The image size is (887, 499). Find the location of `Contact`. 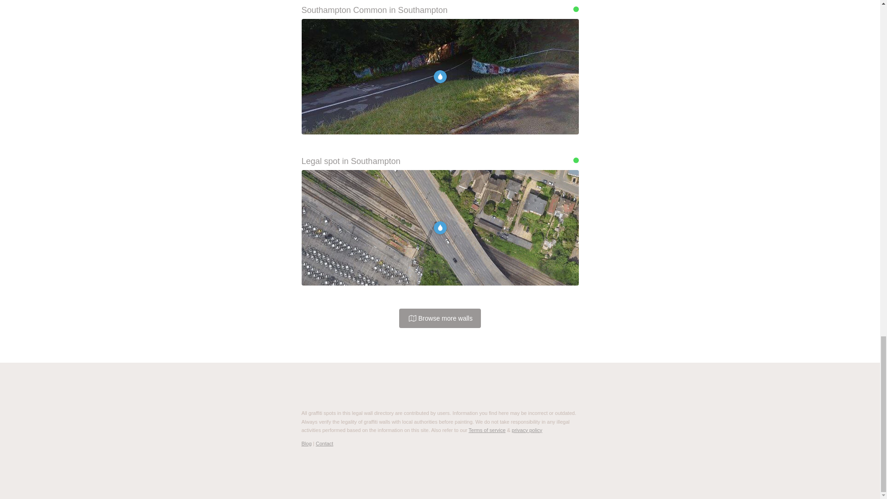

Contact is located at coordinates (324, 443).